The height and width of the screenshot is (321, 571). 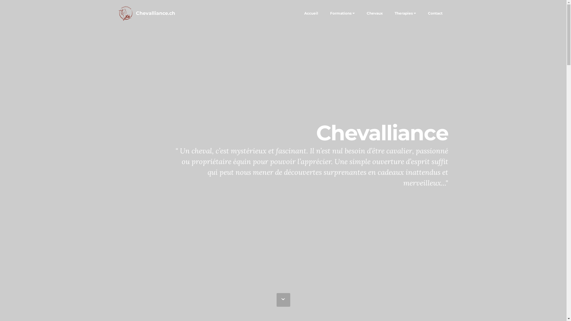 I want to click on Chevalliance.ch, so click(x=156, y=13).